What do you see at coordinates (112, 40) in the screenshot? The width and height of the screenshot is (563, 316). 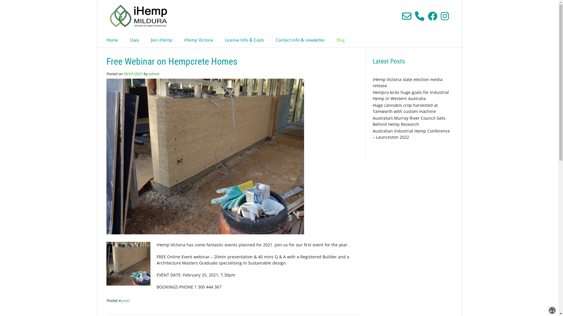 I see `Home` at bounding box center [112, 40].